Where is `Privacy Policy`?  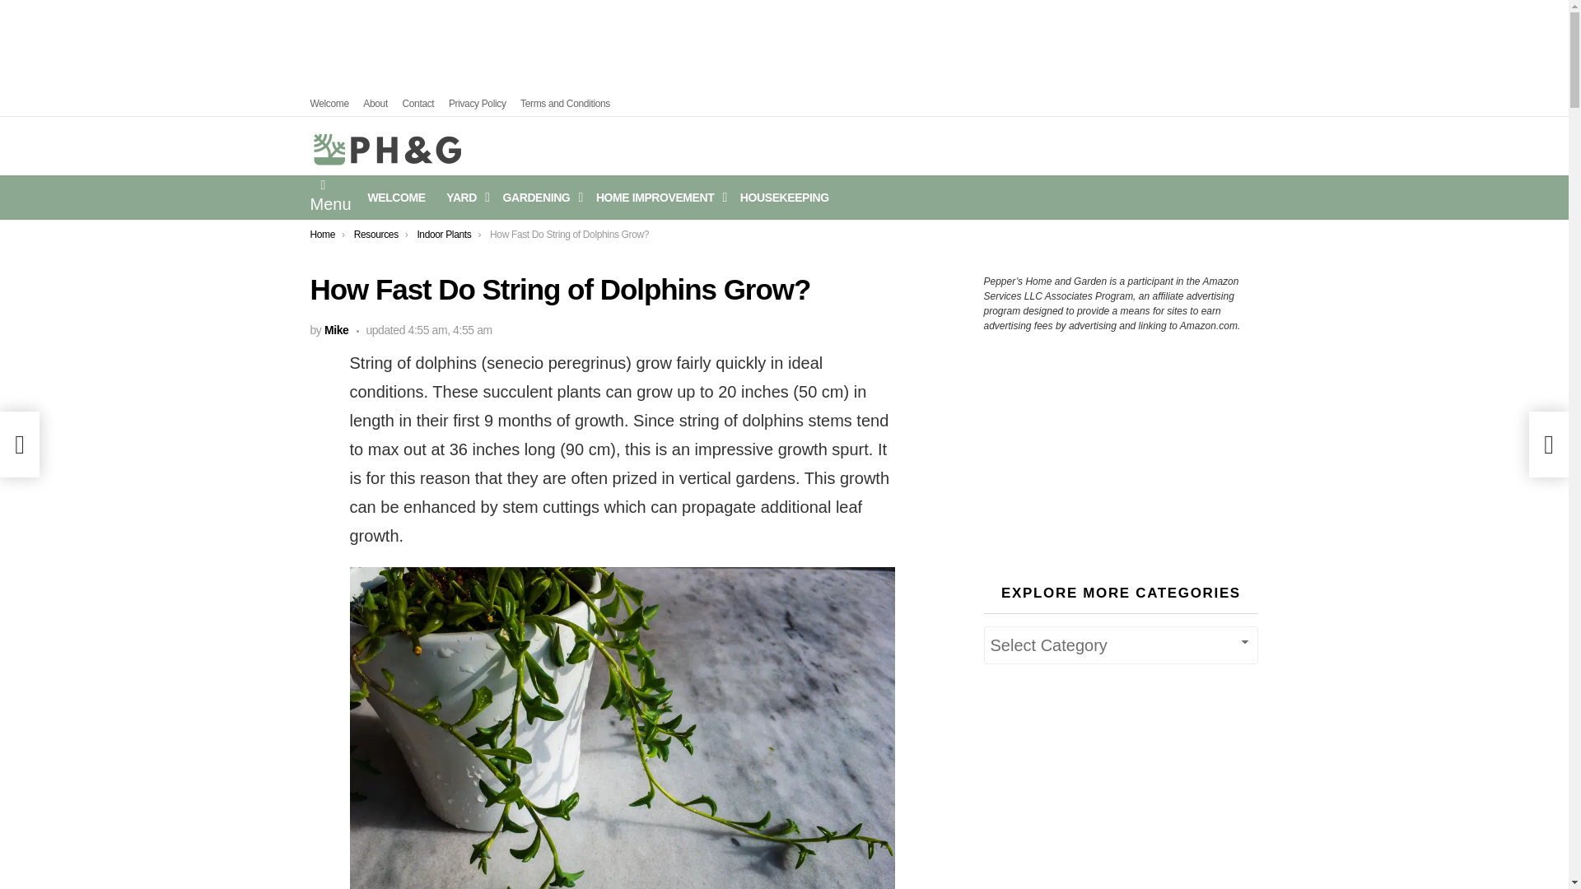
Privacy Policy is located at coordinates (478, 104).